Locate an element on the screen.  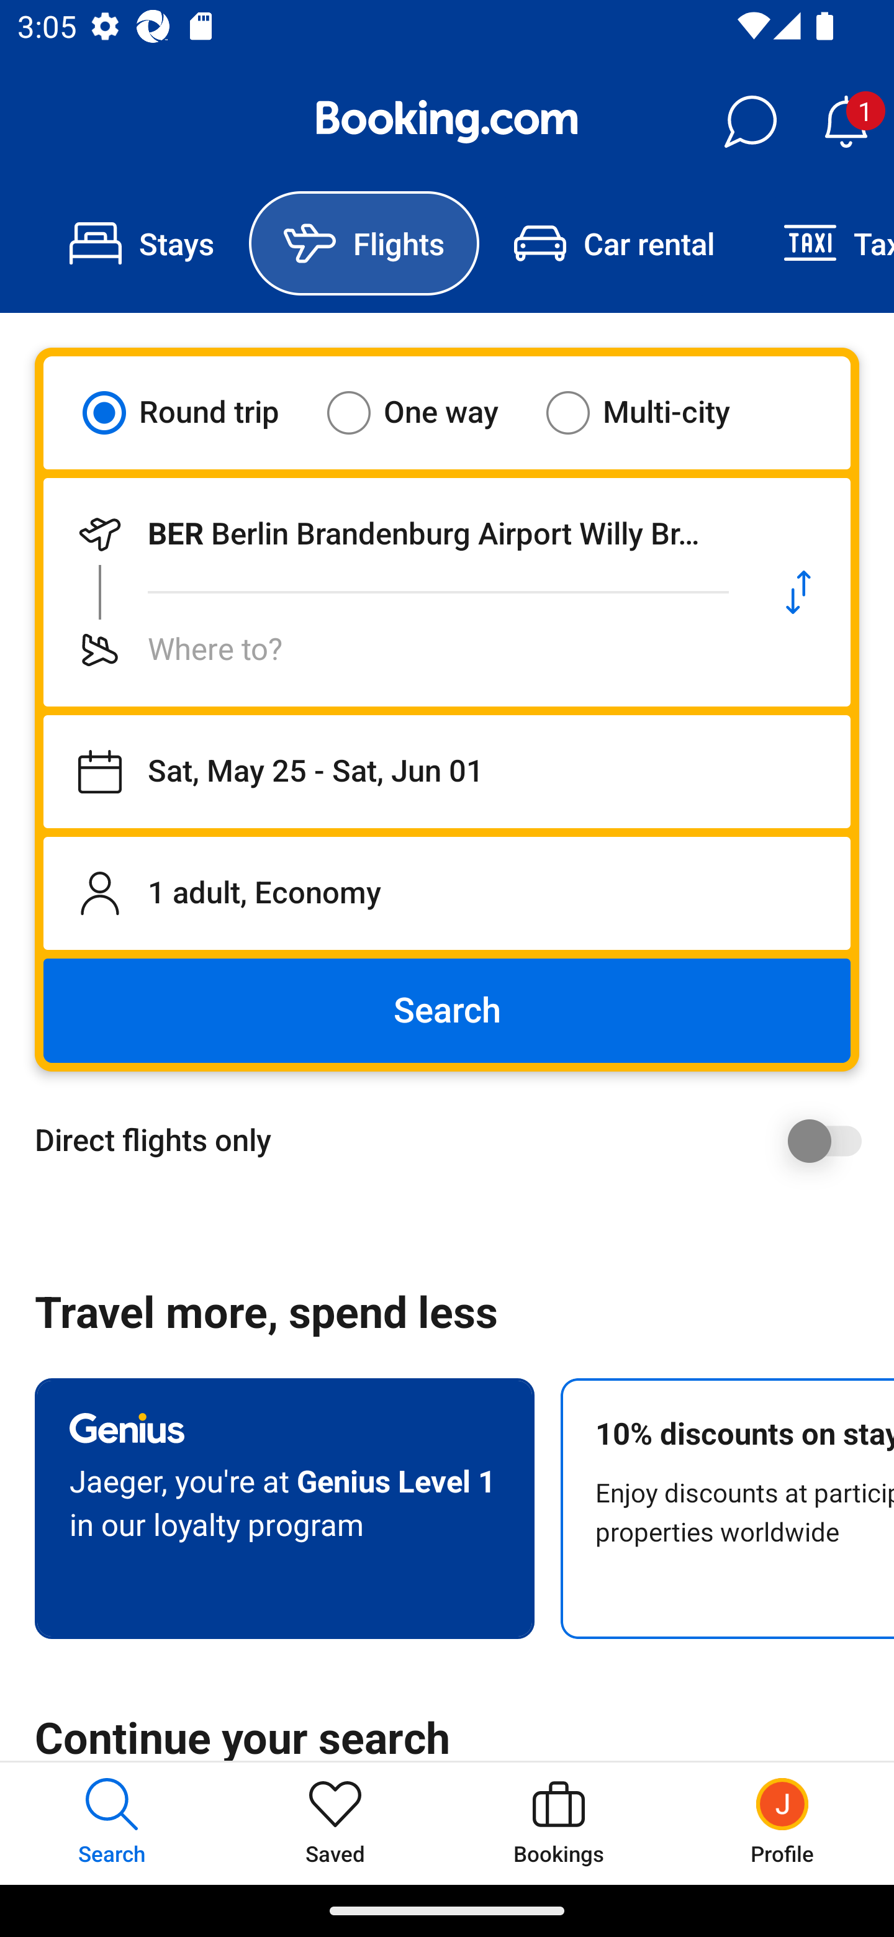
Profile is located at coordinates (782, 1823).